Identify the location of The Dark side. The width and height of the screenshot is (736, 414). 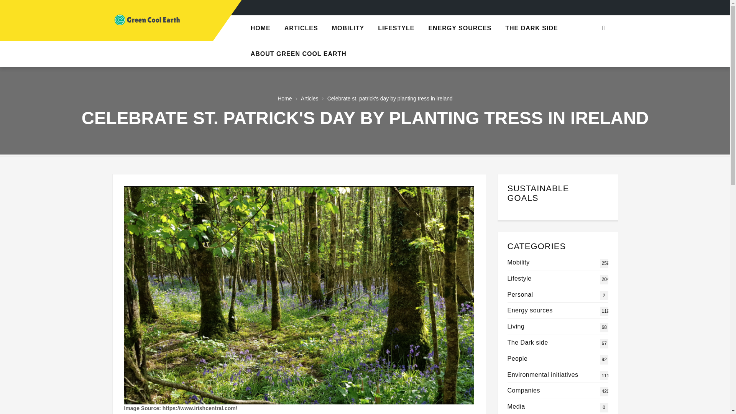
(528, 342).